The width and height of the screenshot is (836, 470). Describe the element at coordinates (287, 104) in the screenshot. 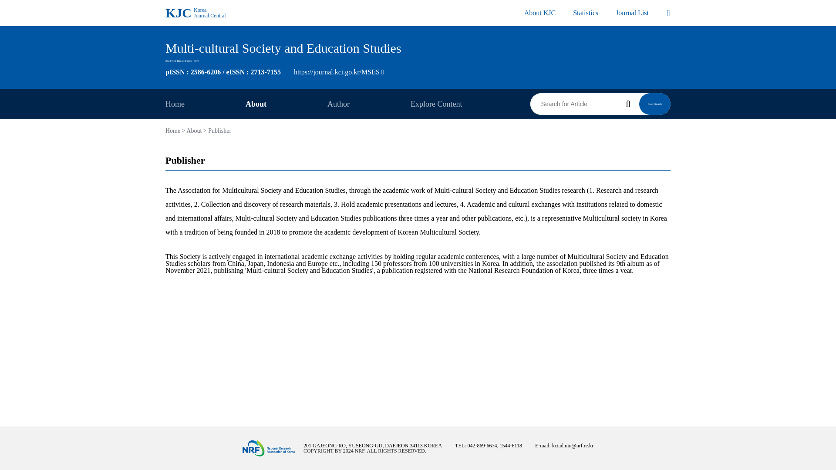

I see `Multi-cultural Society and Education Studies` at that location.